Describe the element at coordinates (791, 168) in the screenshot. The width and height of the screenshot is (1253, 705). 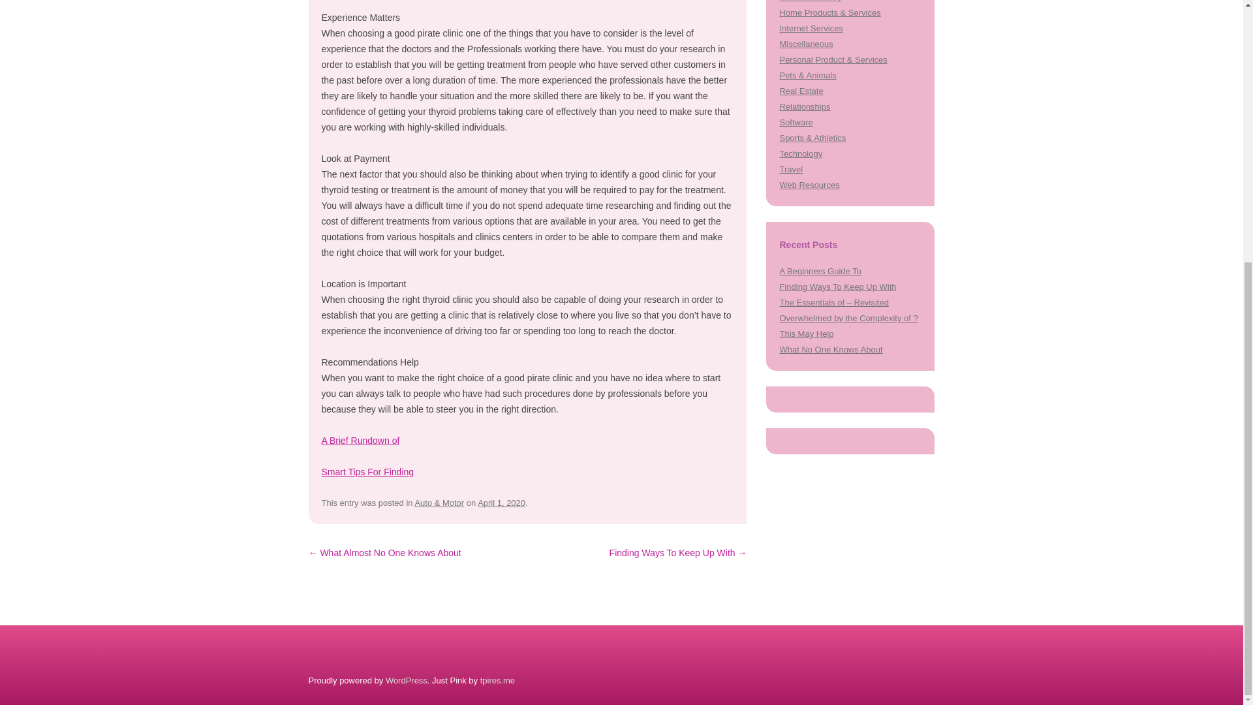
I see `Travel` at that location.